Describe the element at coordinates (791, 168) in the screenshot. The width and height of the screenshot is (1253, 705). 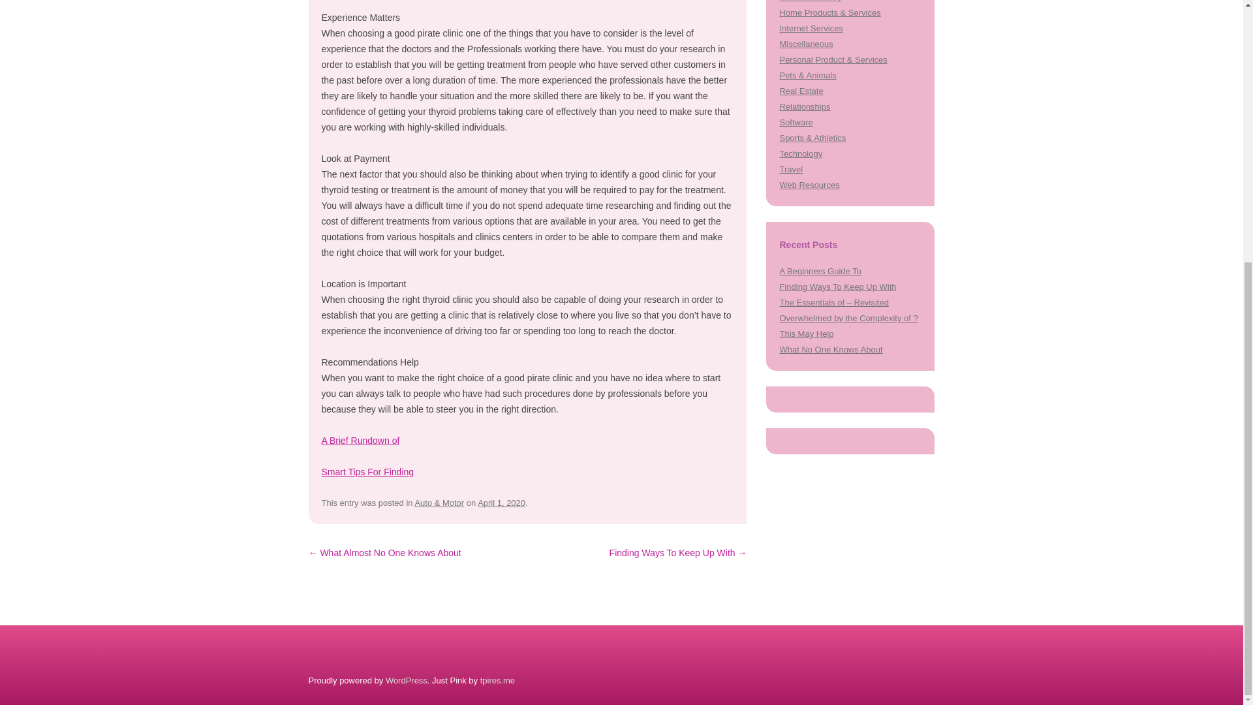
I see `Travel` at that location.